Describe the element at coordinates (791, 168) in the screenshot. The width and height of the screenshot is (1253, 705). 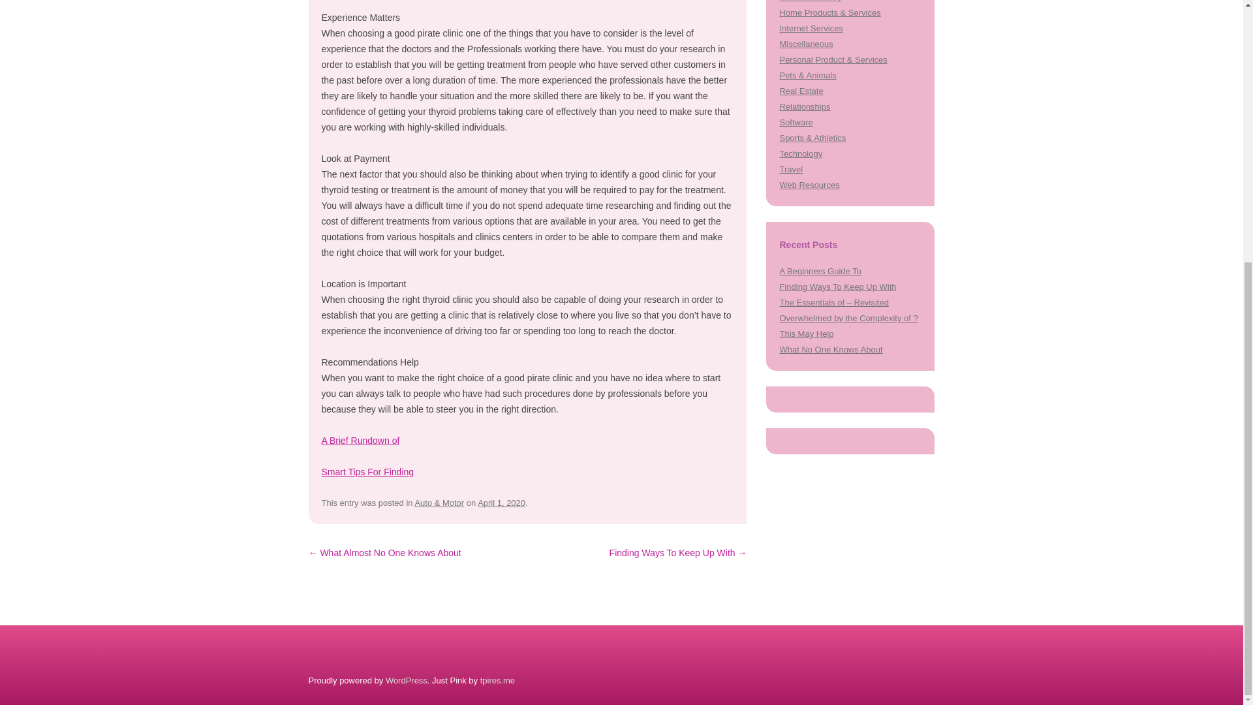
I see `Travel` at that location.